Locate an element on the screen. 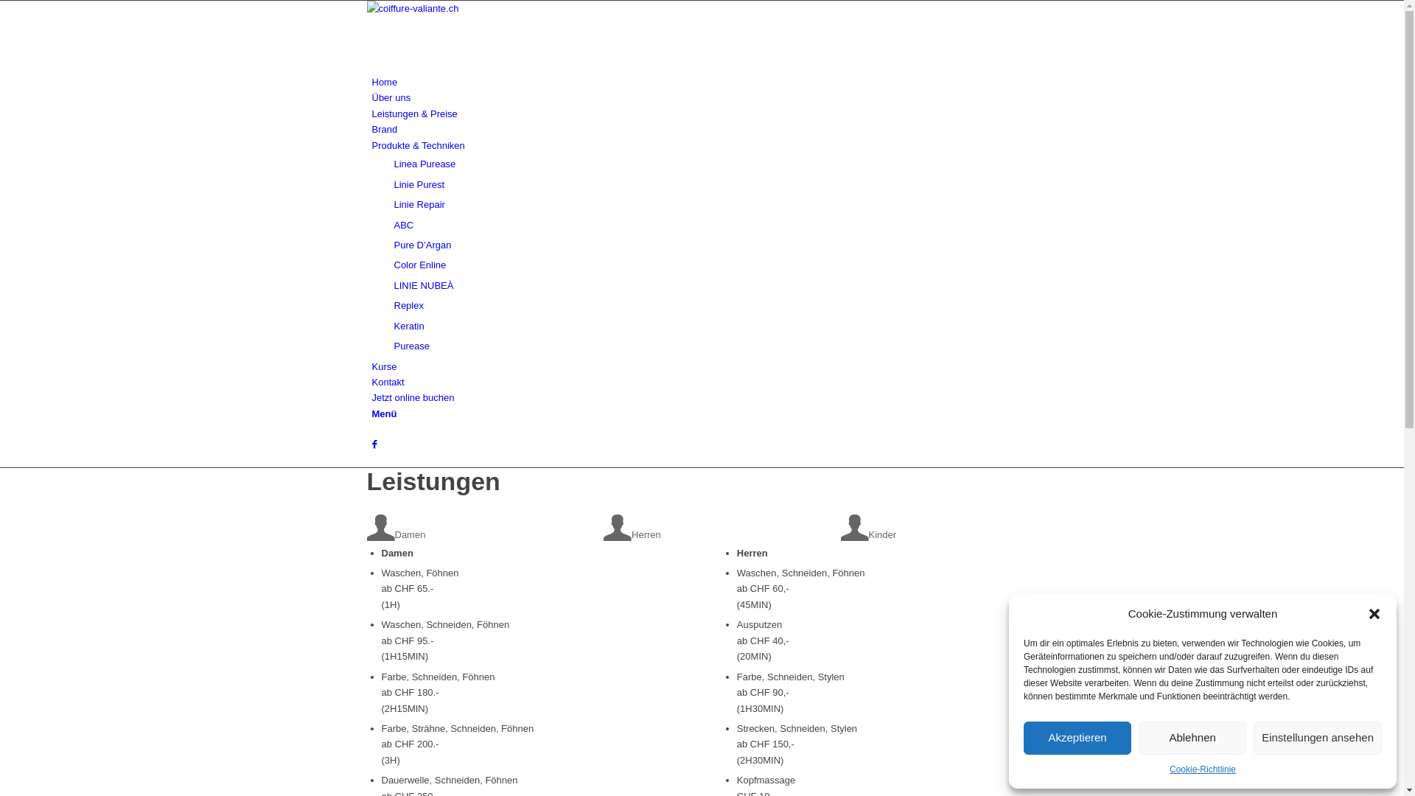 This screenshot has width=1415, height=796. Akzeptieren is located at coordinates (1077, 739).